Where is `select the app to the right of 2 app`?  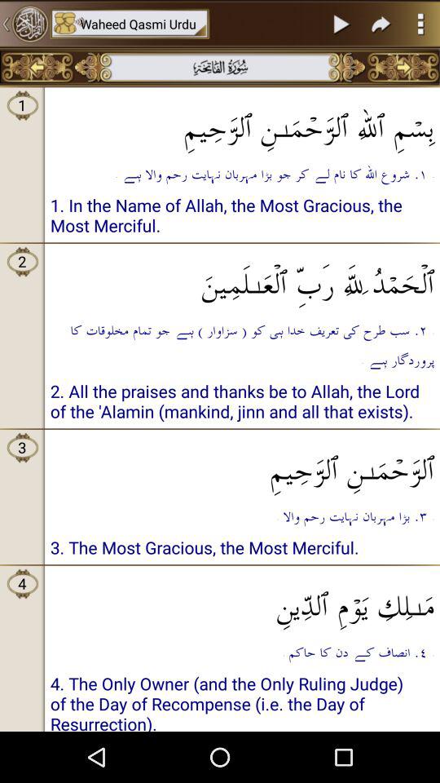 select the app to the right of 2 app is located at coordinates (243, 279).